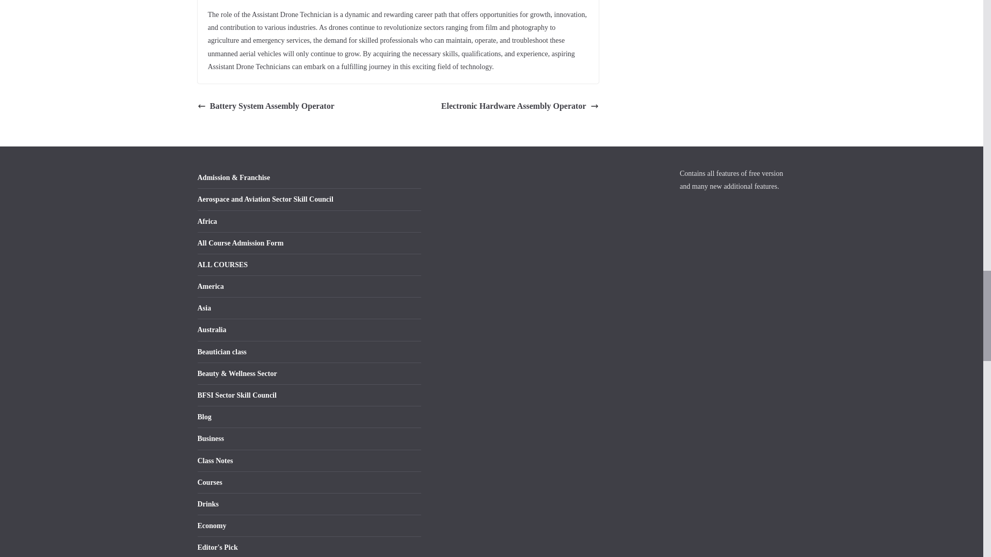  I want to click on Aerospace and Aviation Sector Skill Council, so click(265, 199).